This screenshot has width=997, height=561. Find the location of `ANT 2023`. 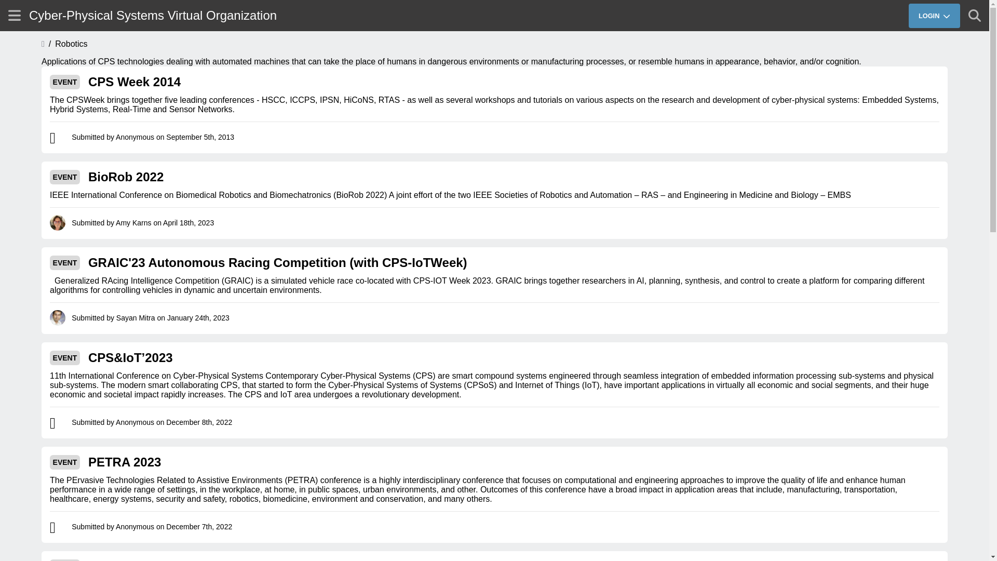

ANT 2023 is located at coordinates (116, 560).